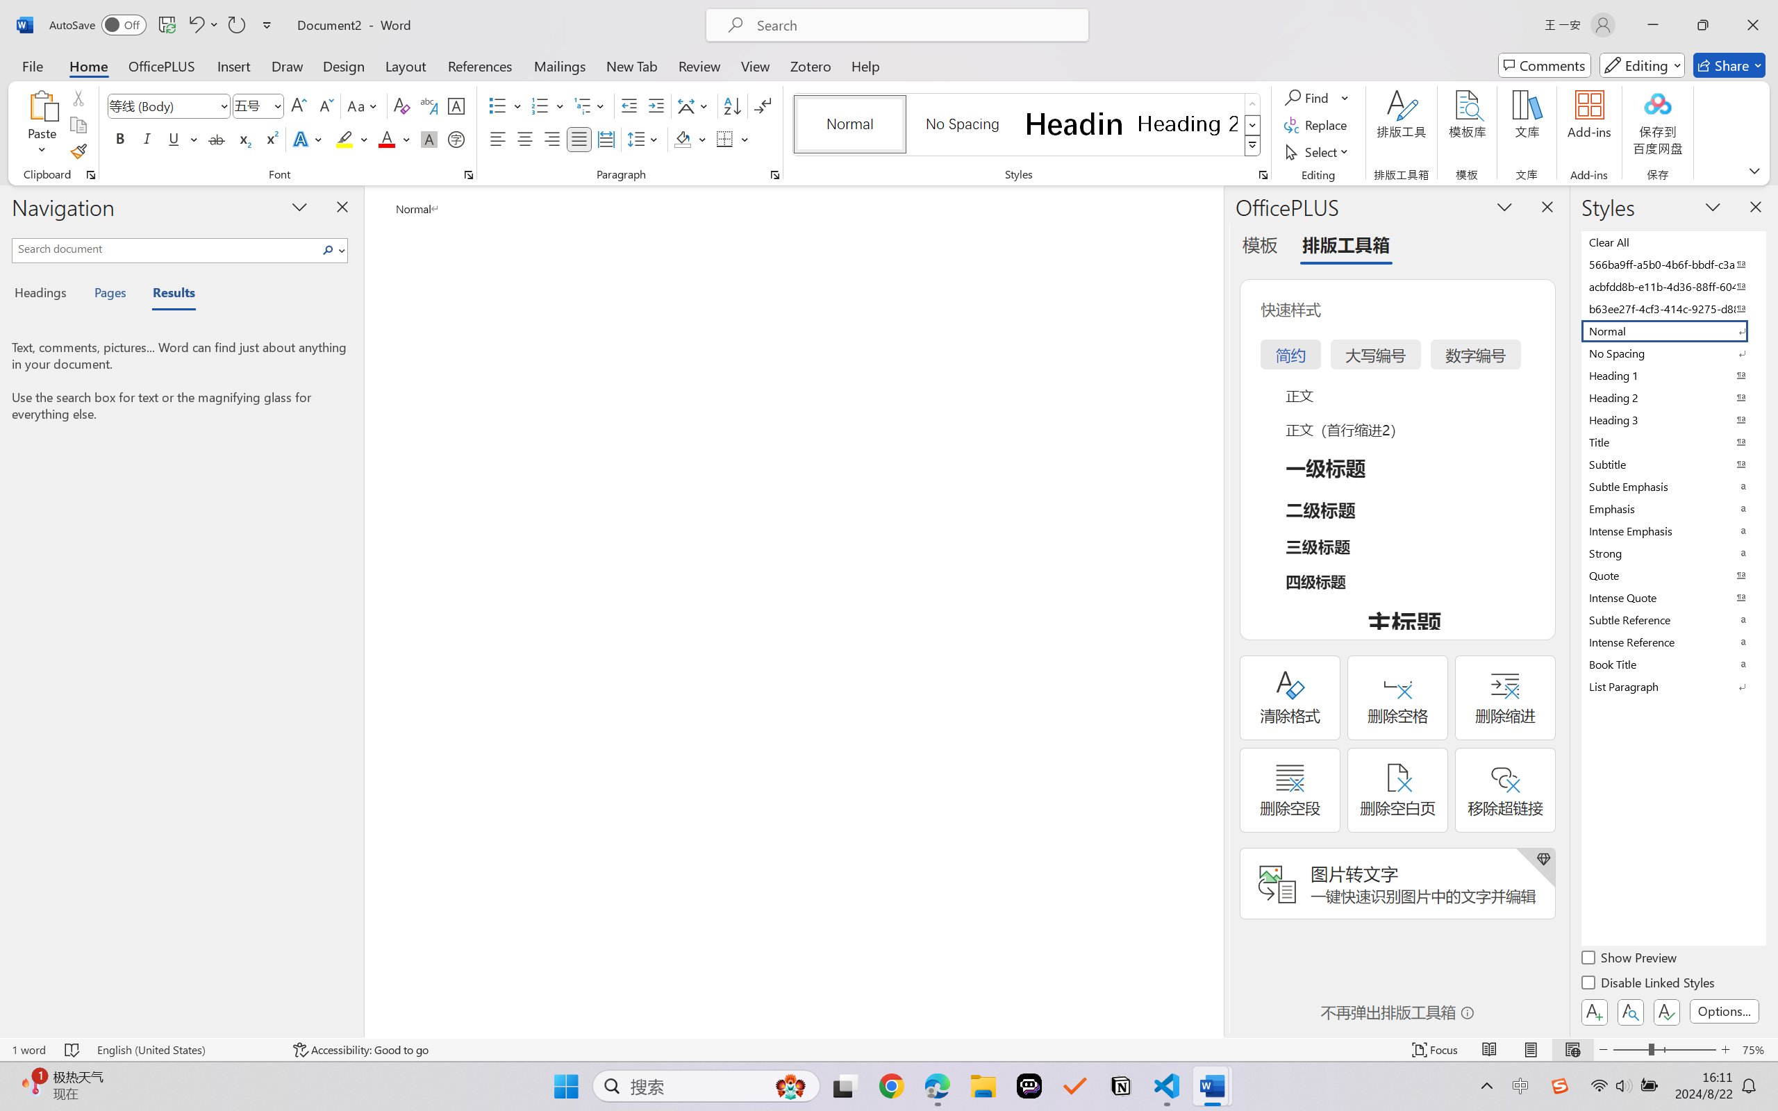 Image resolution: width=1778 pixels, height=1111 pixels. I want to click on Shading RGB(0, 0, 0), so click(682, 139).